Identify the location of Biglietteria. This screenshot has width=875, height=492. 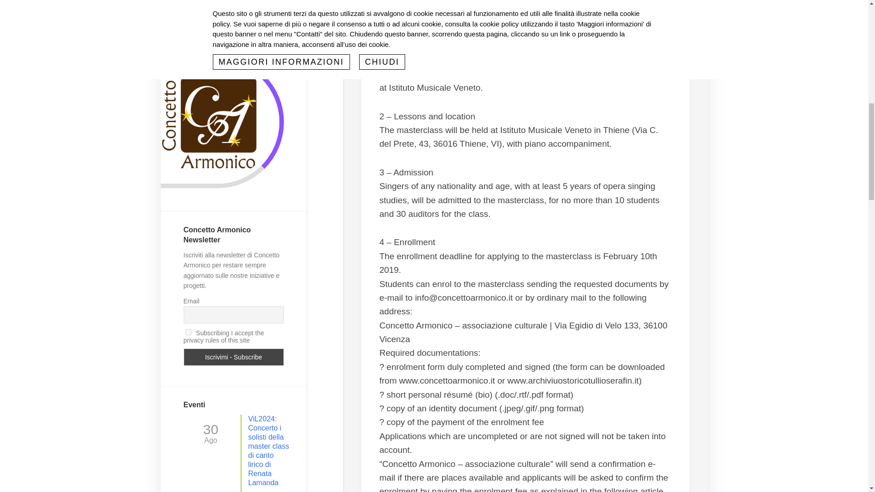
(233, 5).